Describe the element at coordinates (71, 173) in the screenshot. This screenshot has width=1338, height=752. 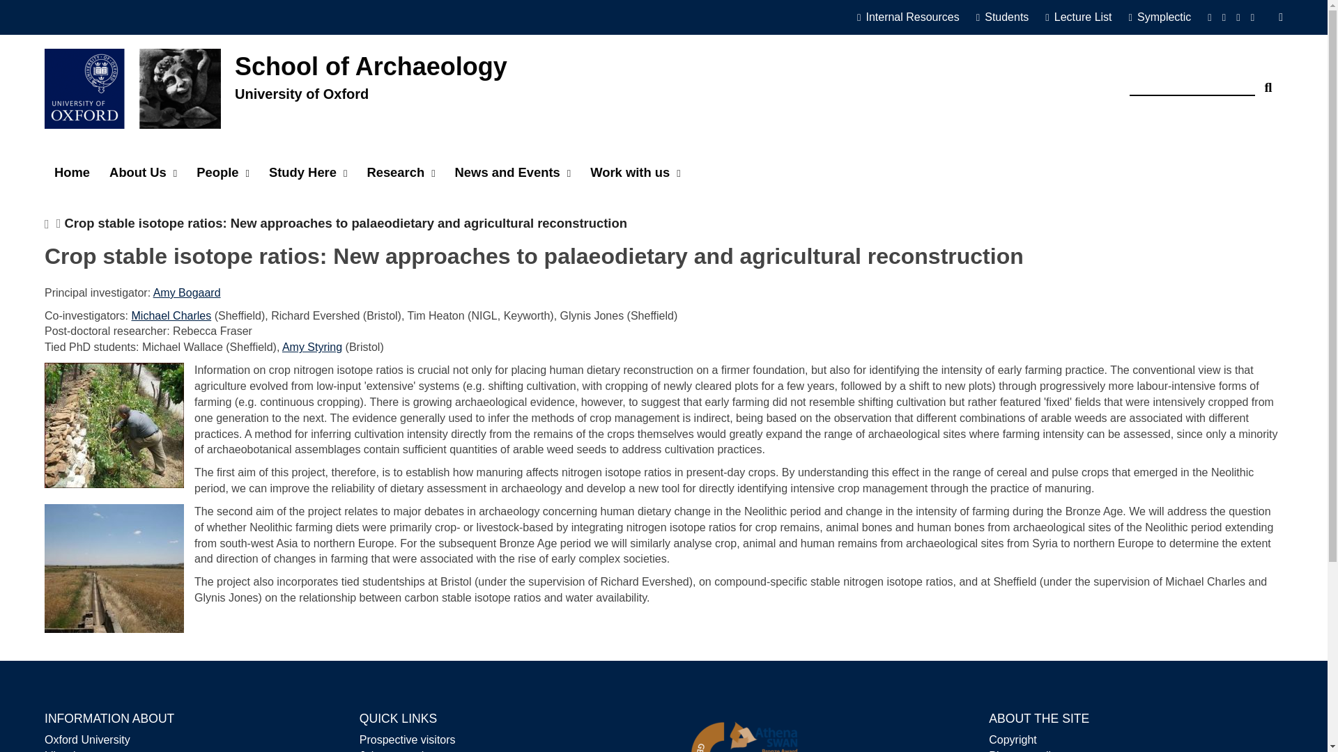
I see `Home` at that location.